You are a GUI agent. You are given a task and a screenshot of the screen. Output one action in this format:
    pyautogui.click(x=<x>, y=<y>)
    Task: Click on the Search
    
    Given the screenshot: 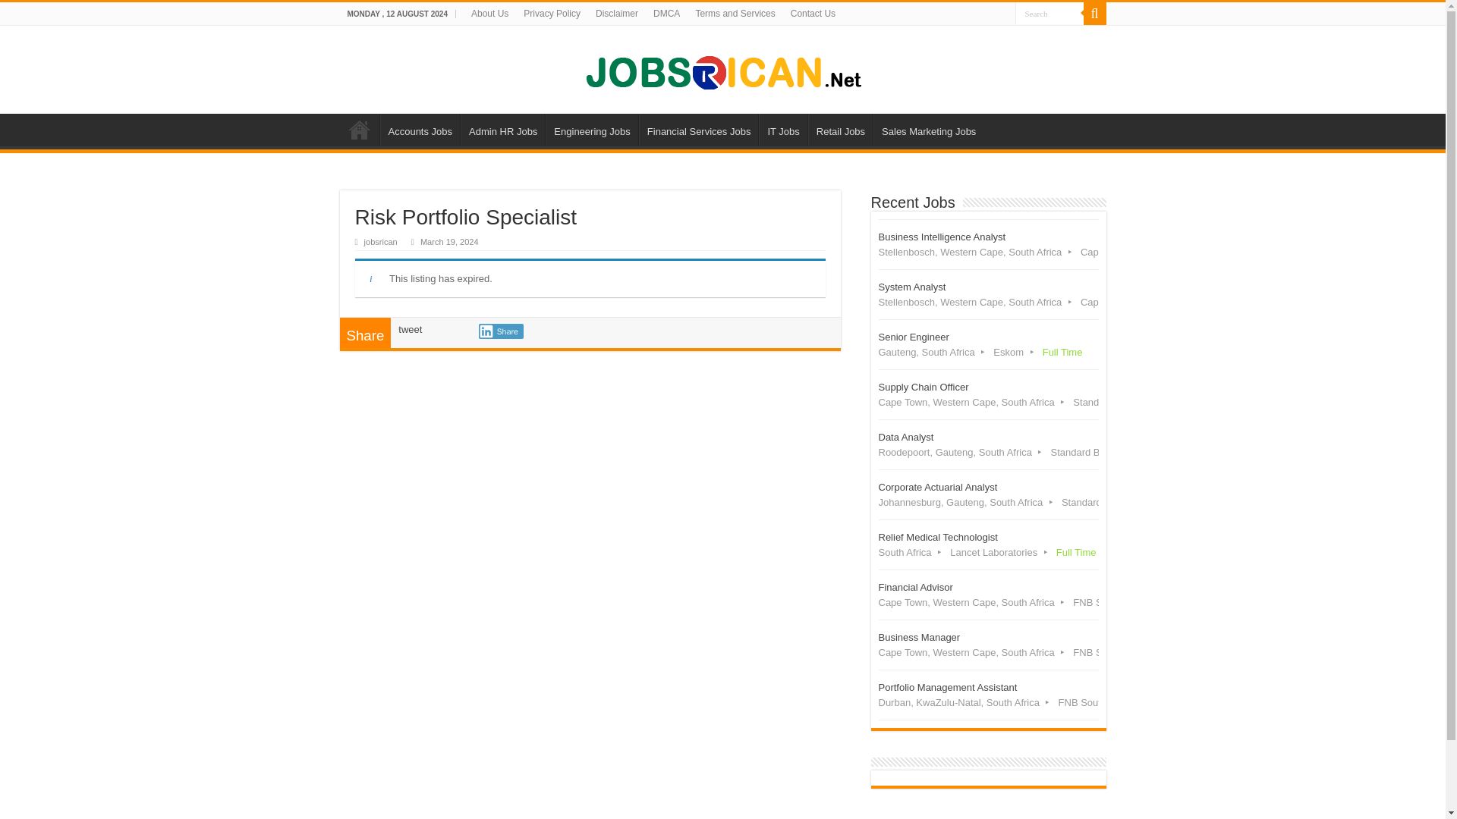 What is the action you would take?
    pyautogui.click(x=616, y=14)
    